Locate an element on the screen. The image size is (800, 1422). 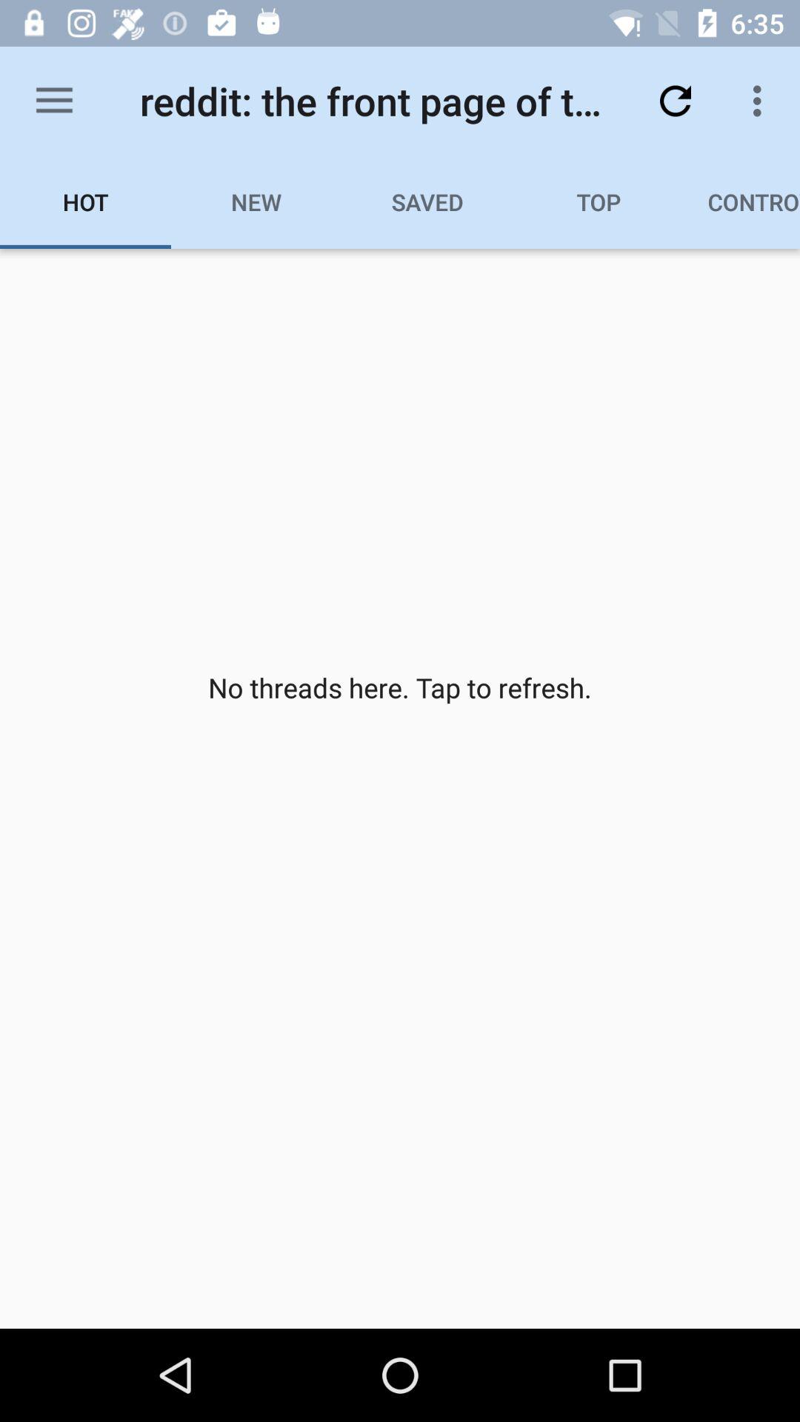
press icon above controversial icon is located at coordinates (761, 101).